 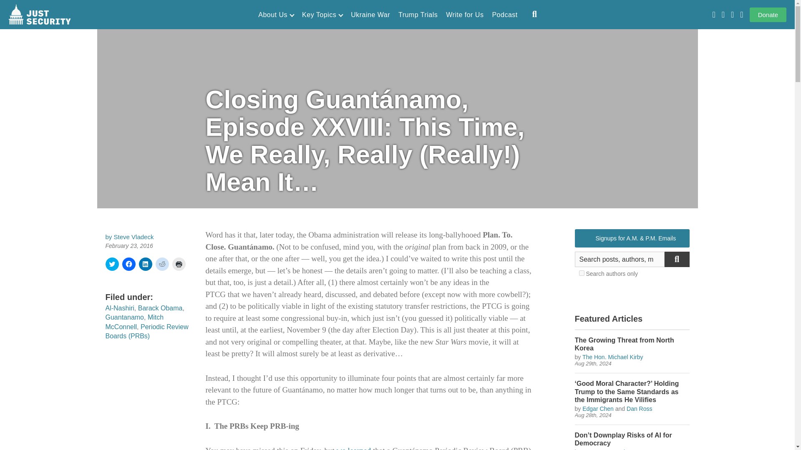 I want to click on Ukraine War, so click(x=370, y=15).